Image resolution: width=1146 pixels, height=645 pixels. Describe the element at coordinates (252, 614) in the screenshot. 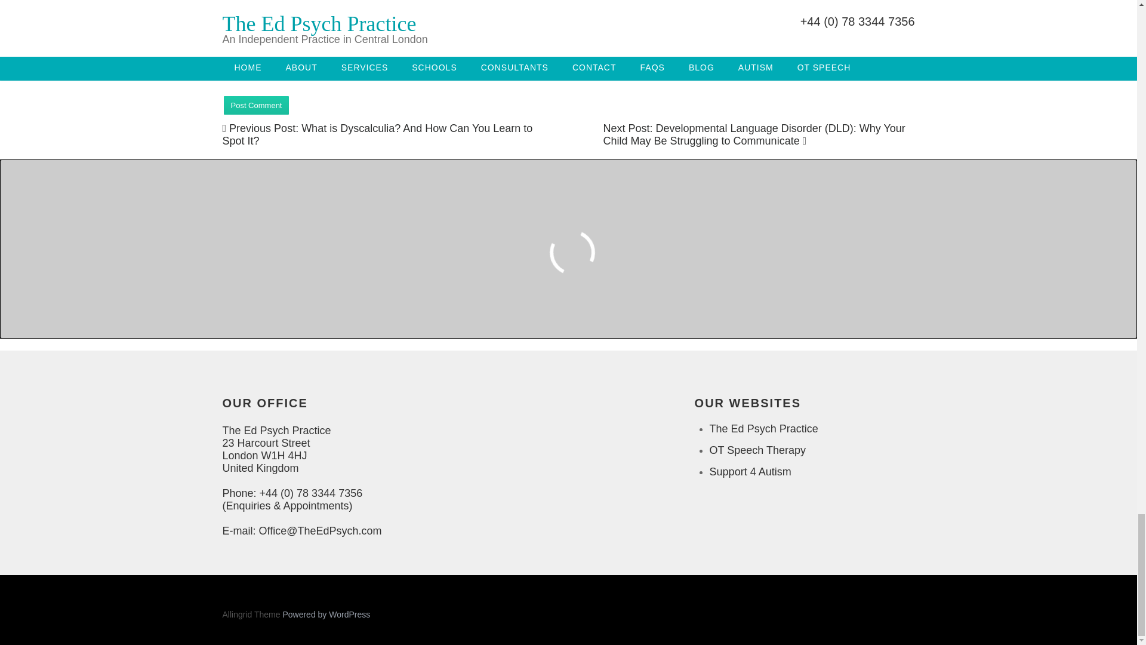

I see `Allingrid Theme` at that location.